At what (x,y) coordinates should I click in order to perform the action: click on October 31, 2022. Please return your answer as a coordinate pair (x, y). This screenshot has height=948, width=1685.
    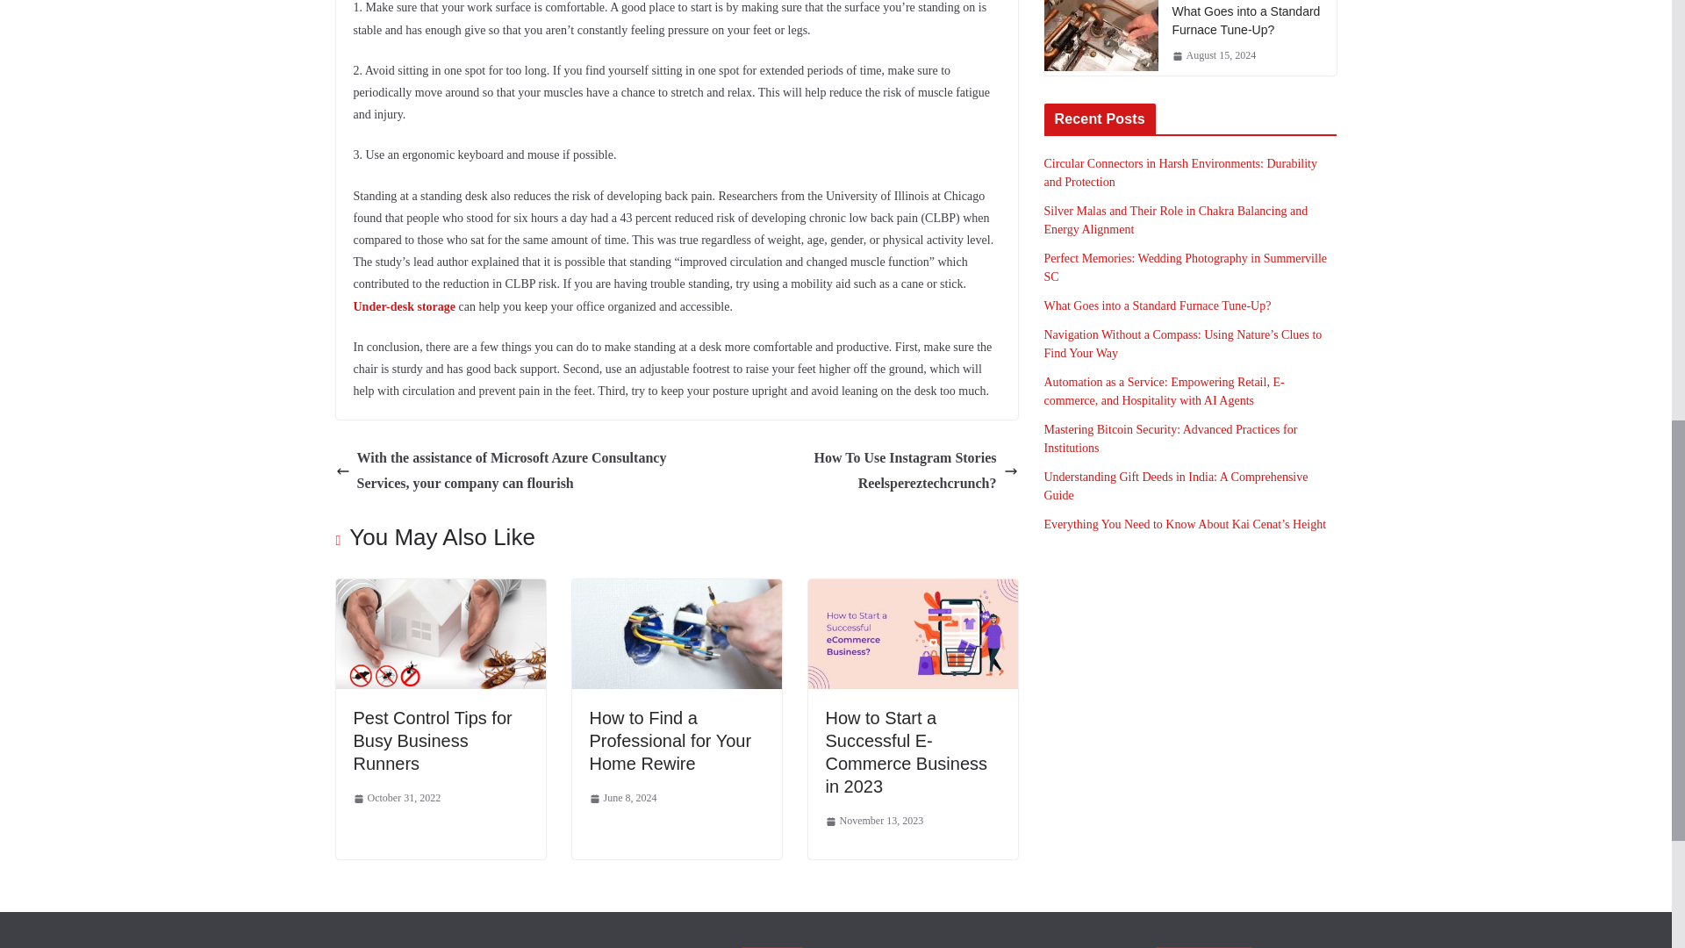
    Looking at the image, I should click on (396, 799).